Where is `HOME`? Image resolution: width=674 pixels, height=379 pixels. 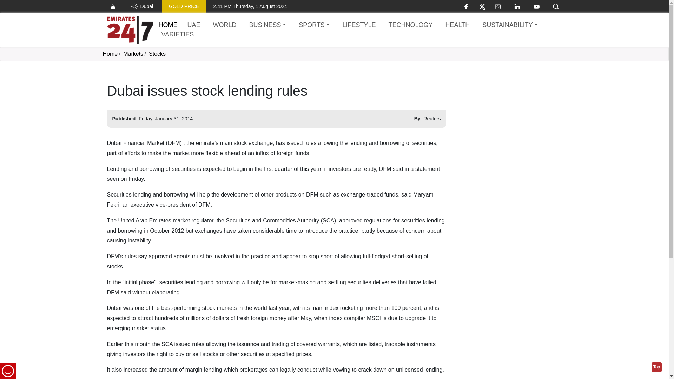 HOME is located at coordinates (510, 25).